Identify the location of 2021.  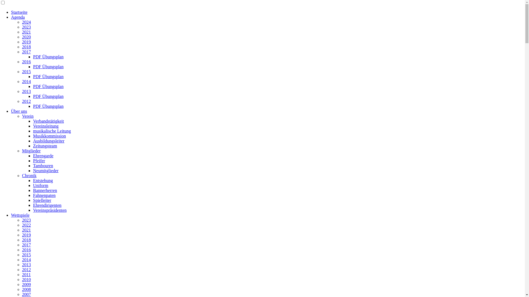
(26, 230).